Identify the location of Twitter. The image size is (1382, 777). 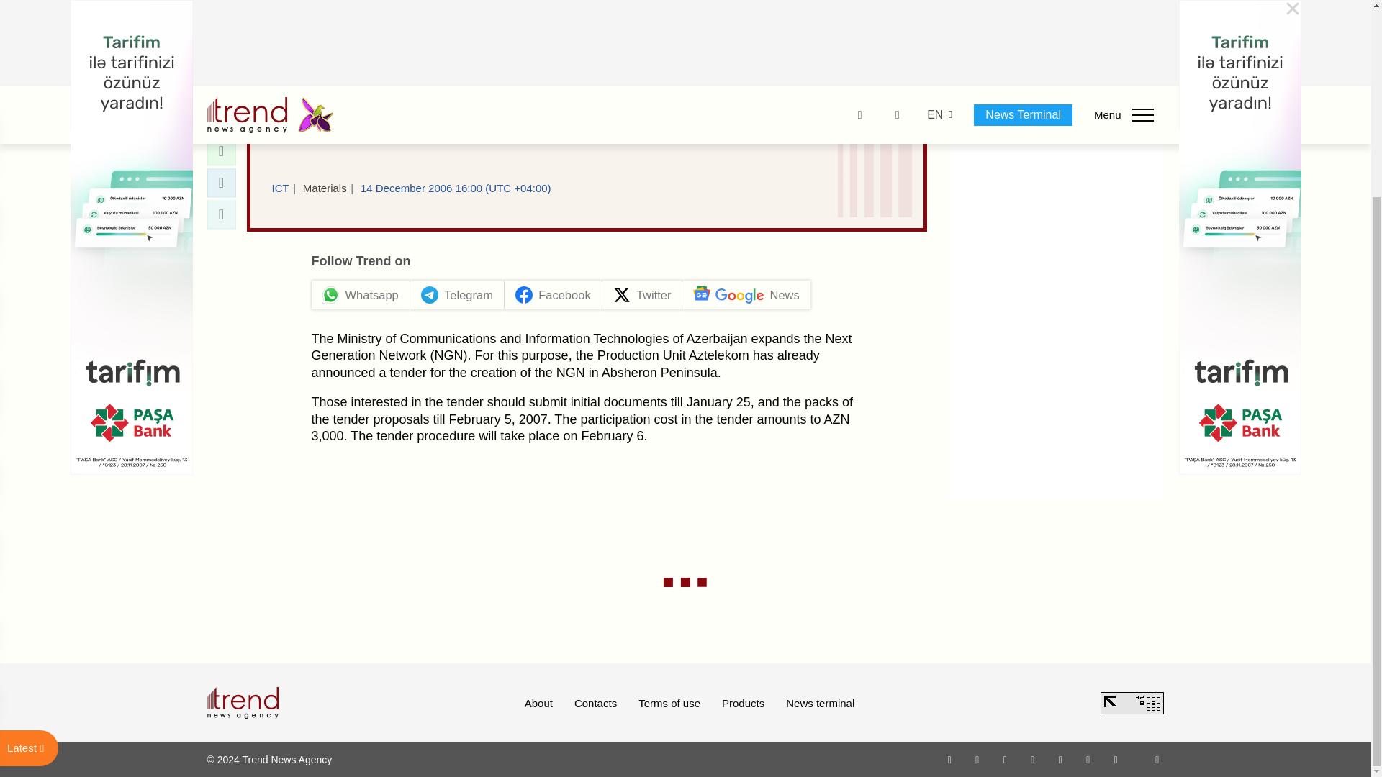
(1005, 759).